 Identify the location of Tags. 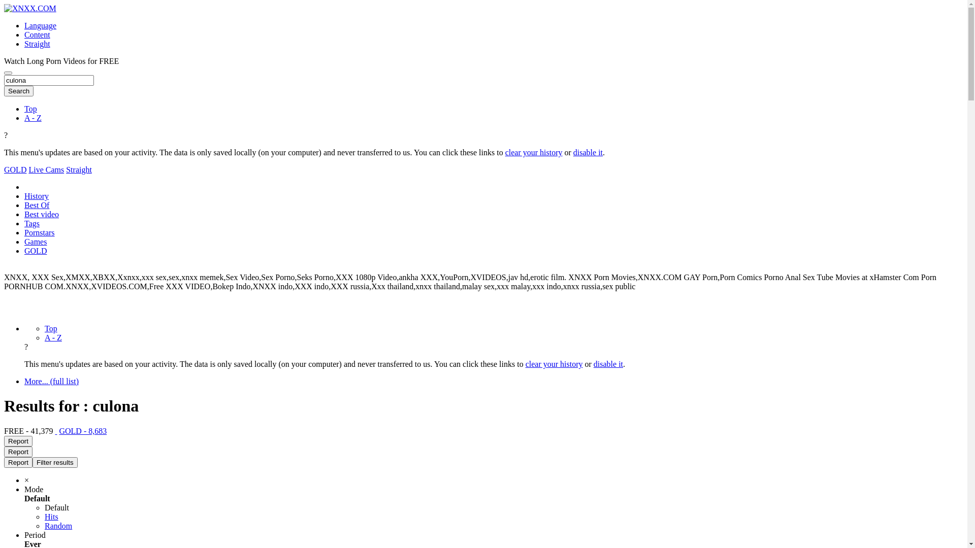
(32, 223).